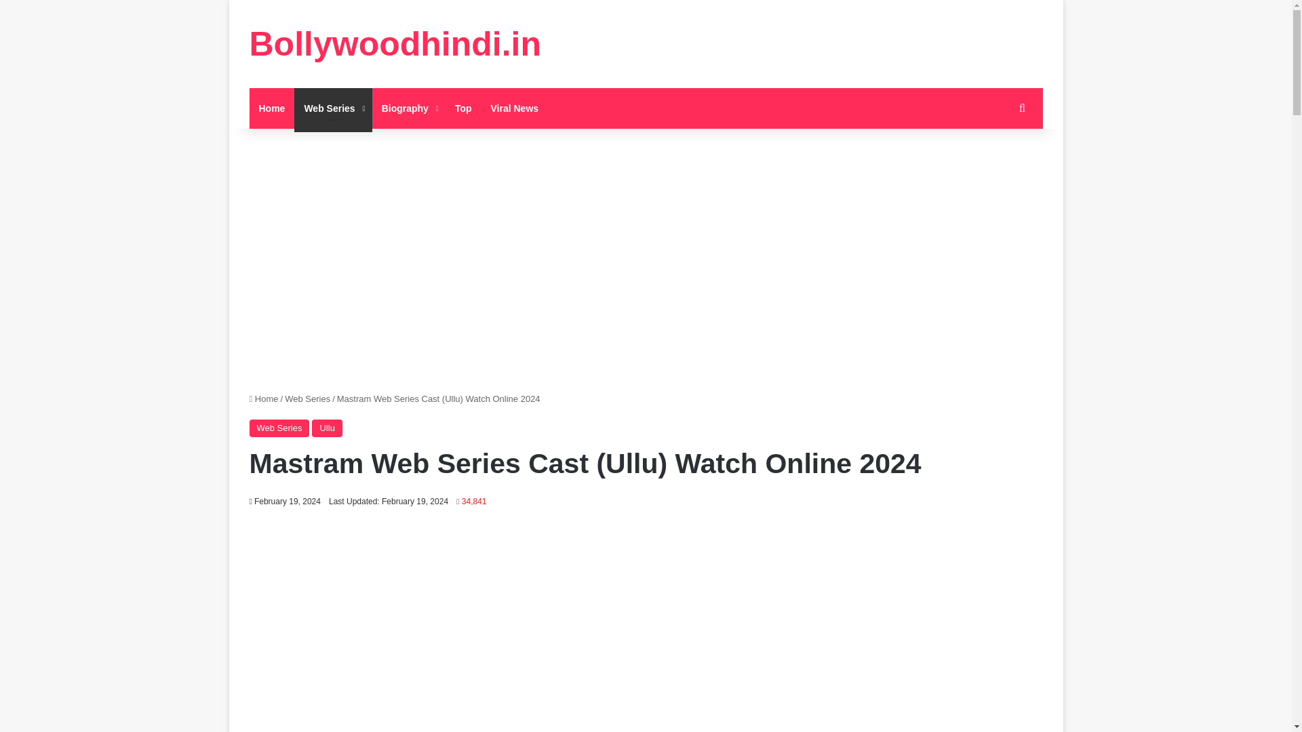 The width and height of the screenshot is (1302, 732). What do you see at coordinates (332, 108) in the screenshot?
I see `Web Series` at bounding box center [332, 108].